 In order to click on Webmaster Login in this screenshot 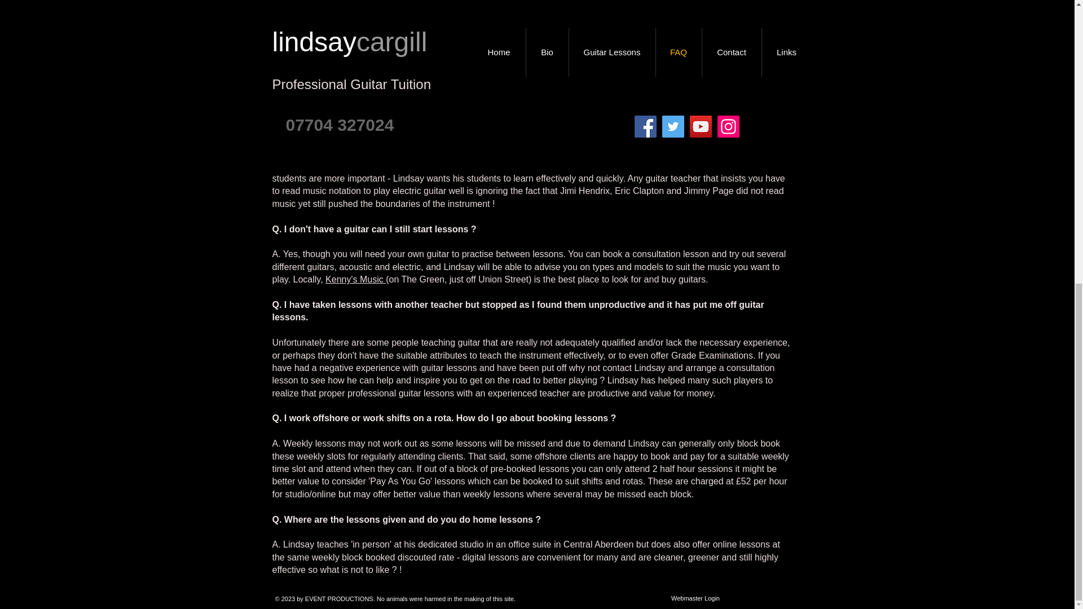, I will do `click(695, 599)`.